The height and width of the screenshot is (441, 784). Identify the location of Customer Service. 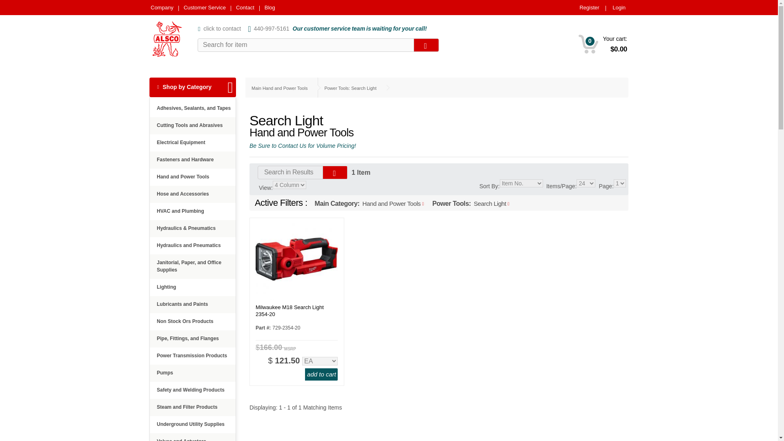
(204, 7).